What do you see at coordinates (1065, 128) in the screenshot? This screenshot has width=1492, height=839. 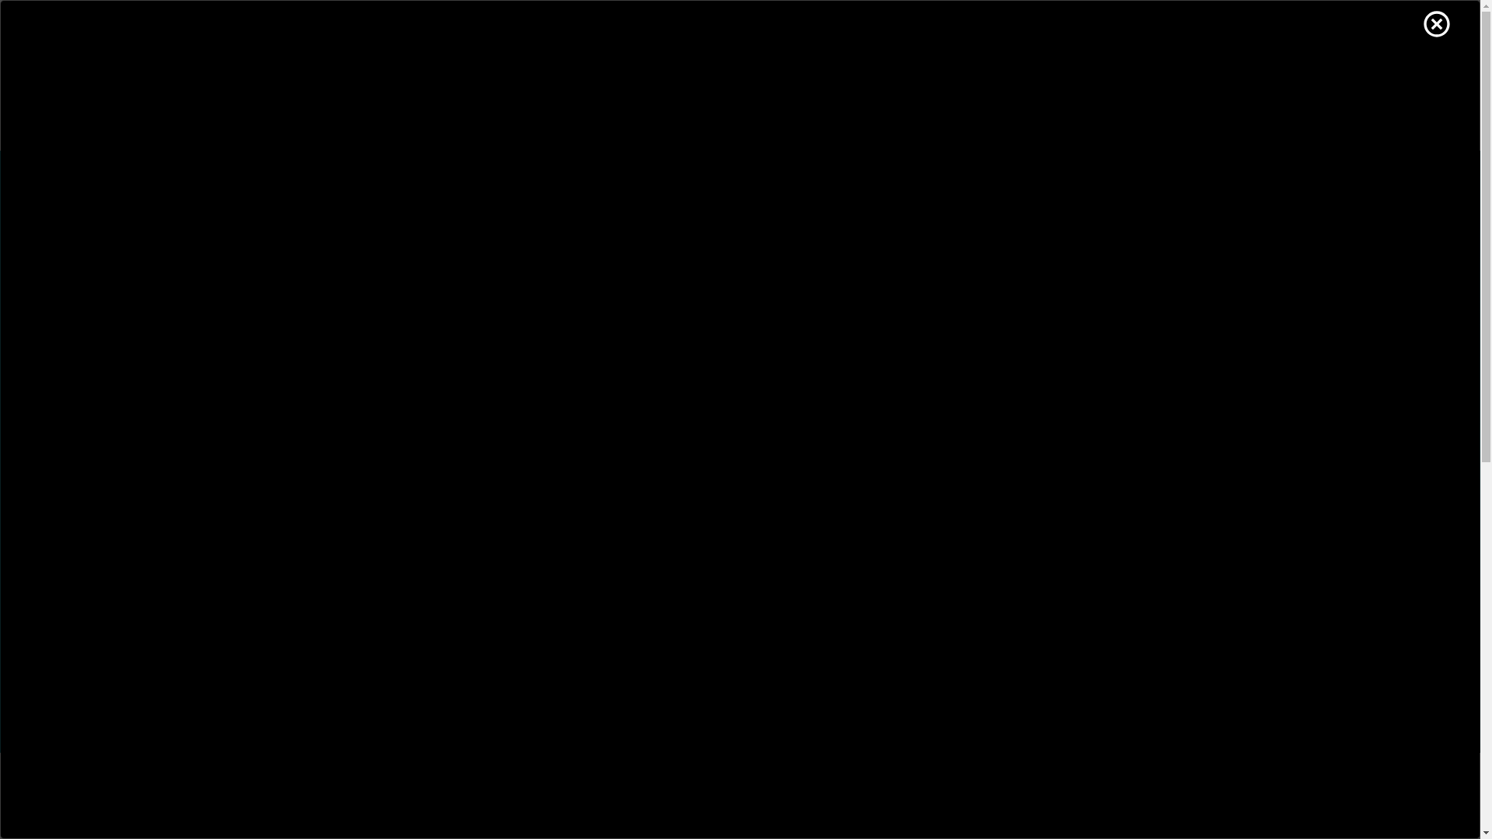 I see `MAGAZINE` at bounding box center [1065, 128].